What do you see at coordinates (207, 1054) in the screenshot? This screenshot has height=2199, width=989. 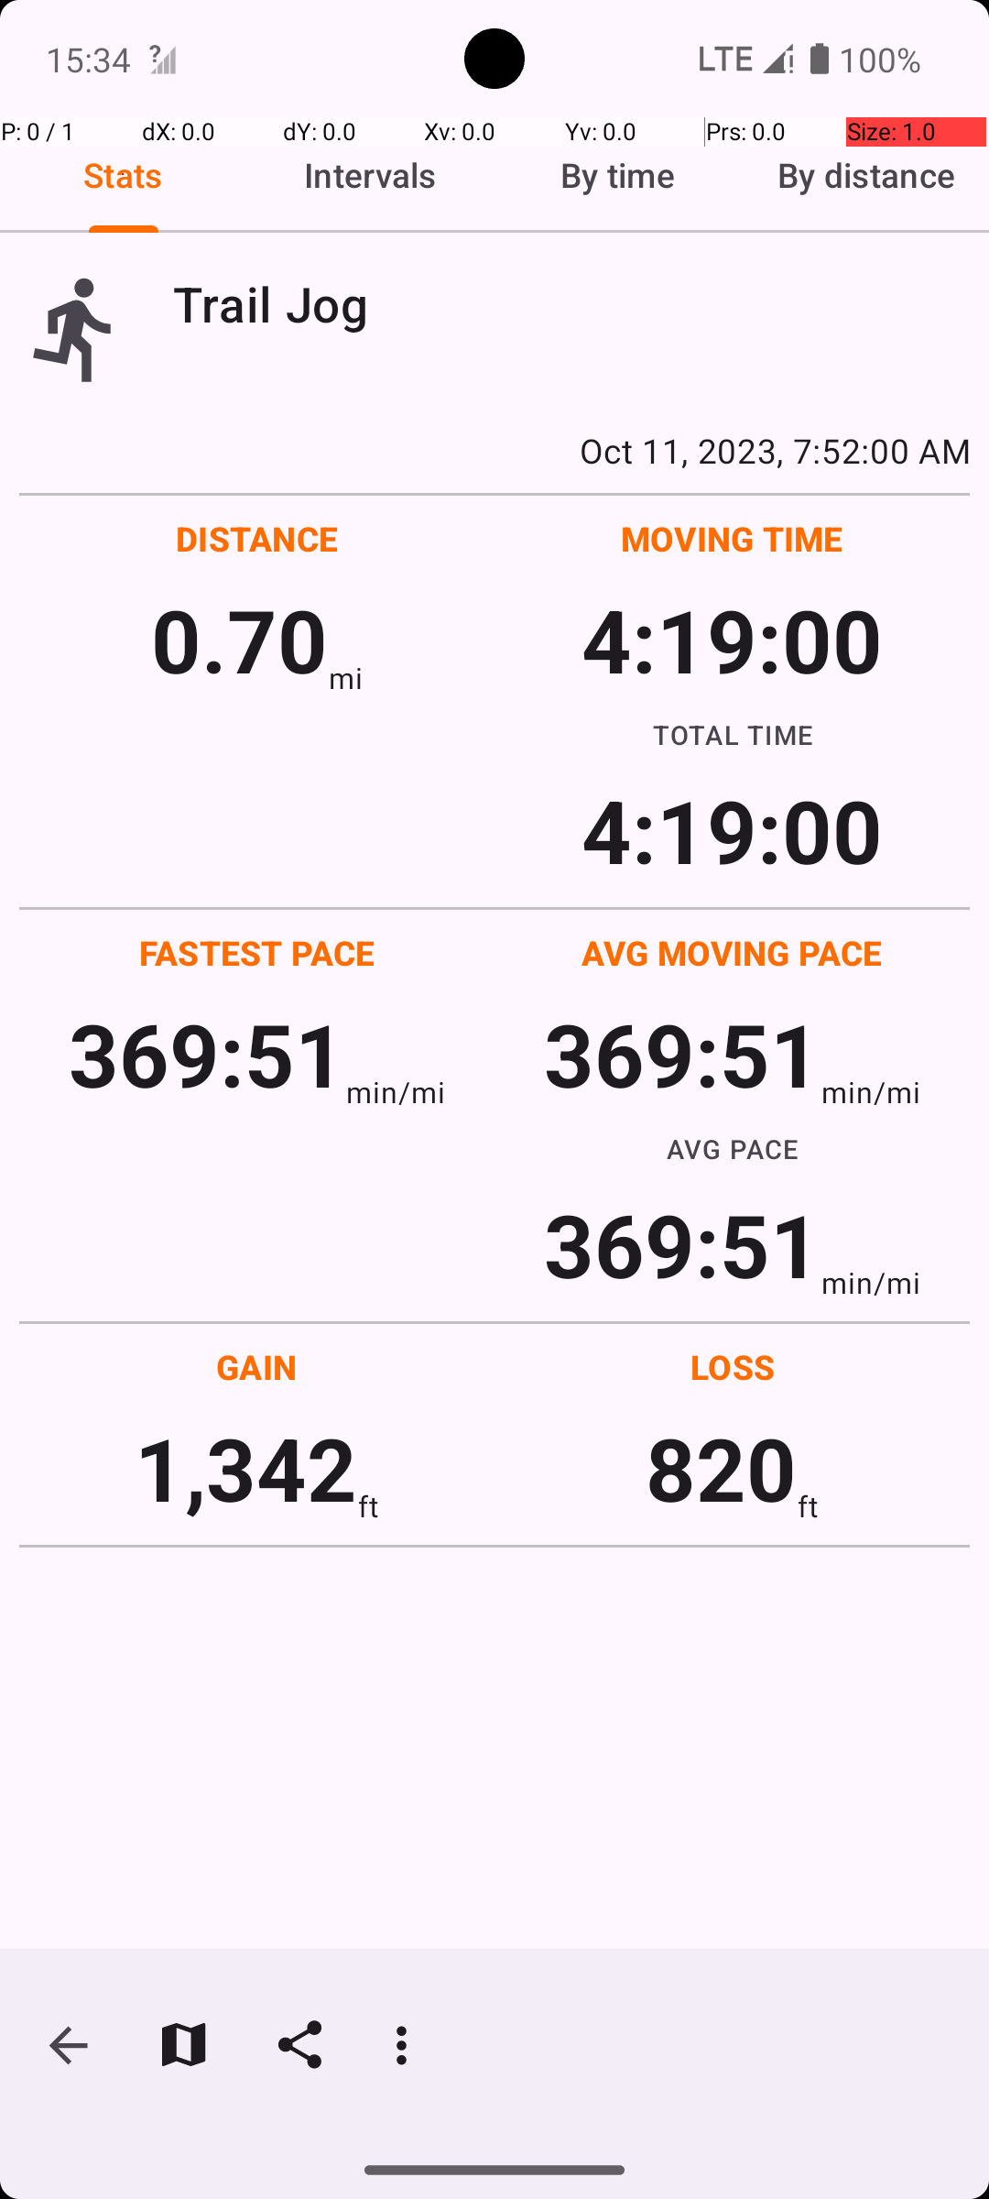 I see `369:51` at bounding box center [207, 1054].